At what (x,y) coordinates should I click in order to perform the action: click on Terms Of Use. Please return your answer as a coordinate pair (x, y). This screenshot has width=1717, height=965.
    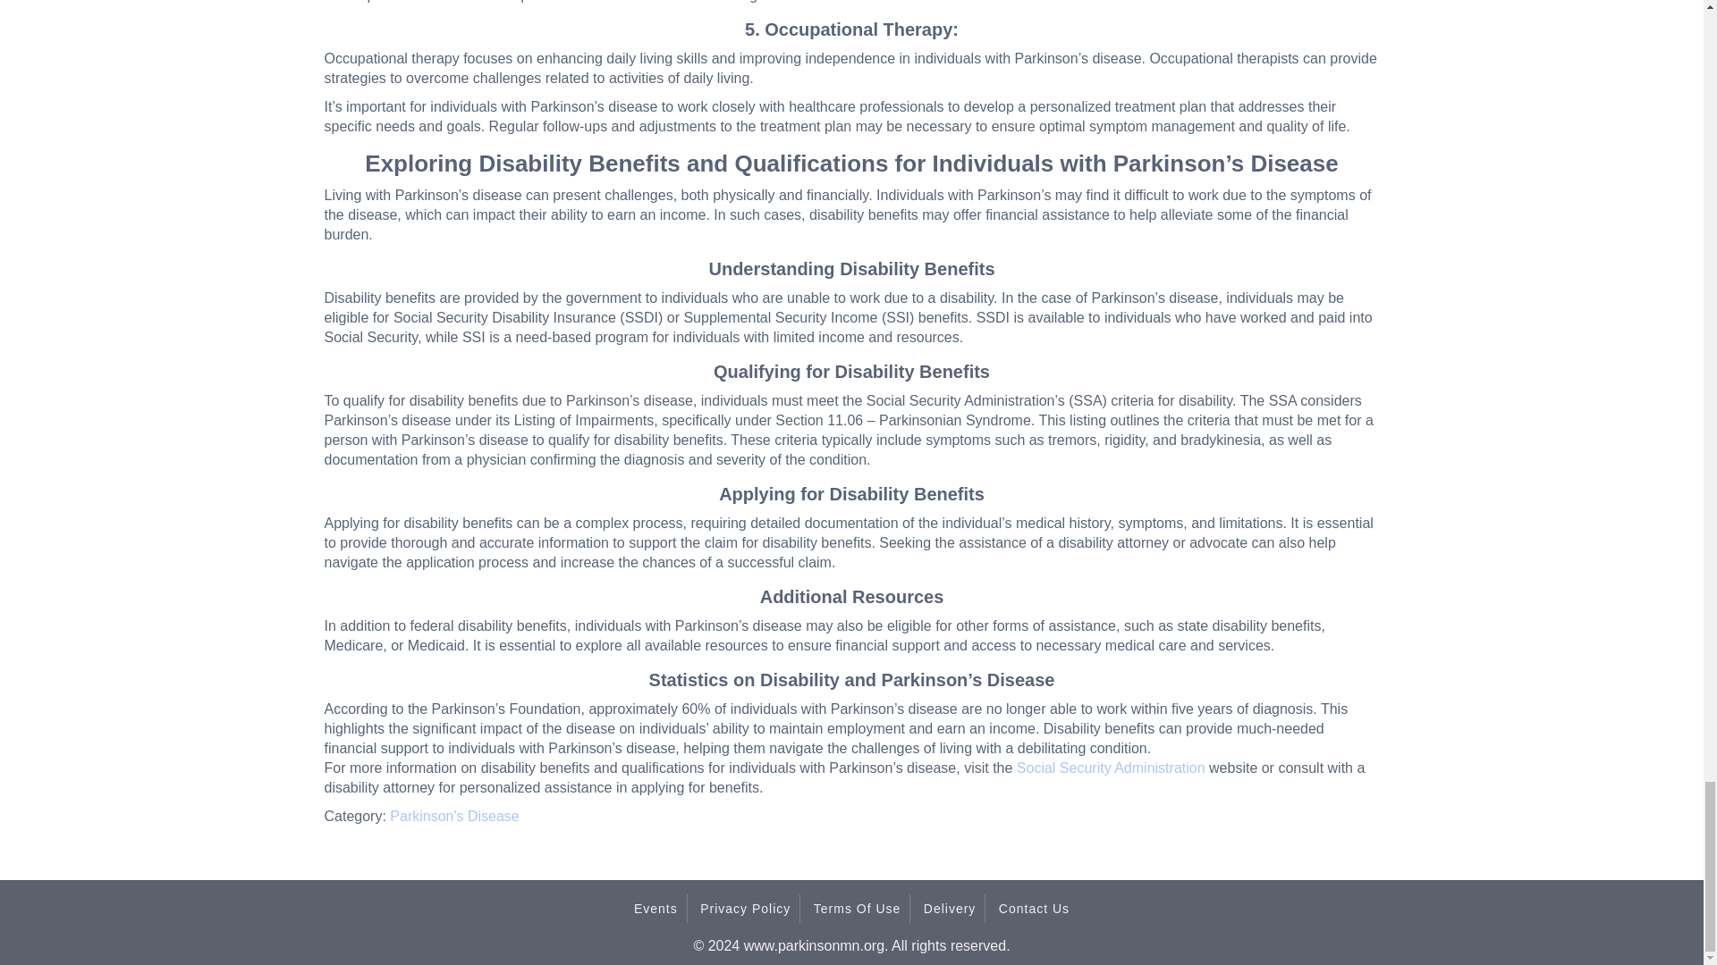
    Looking at the image, I should click on (857, 908).